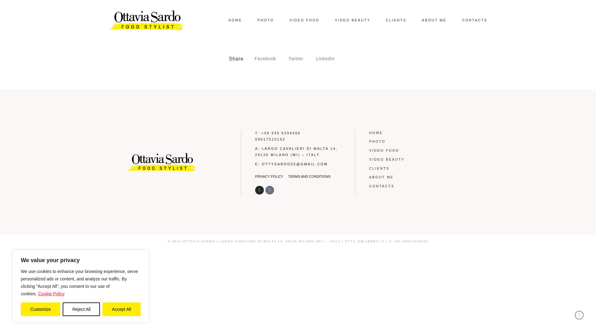 The width and height of the screenshot is (596, 335). Describe the element at coordinates (353, 20) in the screenshot. I see `VIDEO BEAUTY` at that location.